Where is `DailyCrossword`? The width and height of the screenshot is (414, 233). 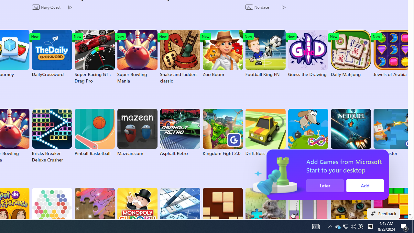 DailyCrossword is located at coordinates (52, 54).